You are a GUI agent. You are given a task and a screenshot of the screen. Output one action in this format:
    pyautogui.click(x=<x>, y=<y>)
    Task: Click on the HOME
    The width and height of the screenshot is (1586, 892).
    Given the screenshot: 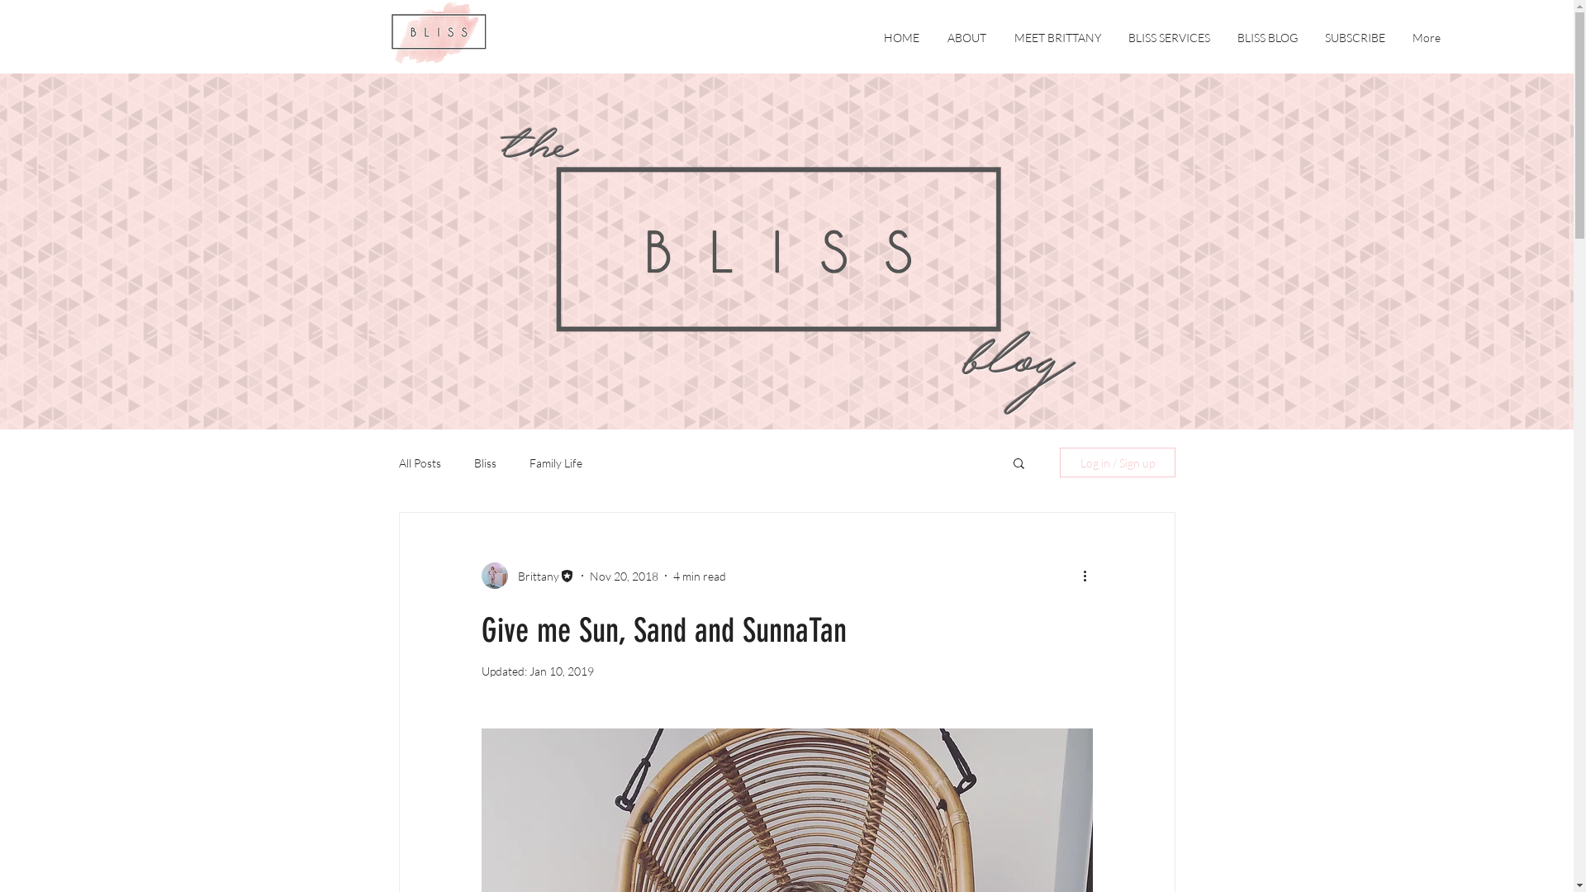 What is the action you would take?
    pyautogui.click(x=902, y=38)
    